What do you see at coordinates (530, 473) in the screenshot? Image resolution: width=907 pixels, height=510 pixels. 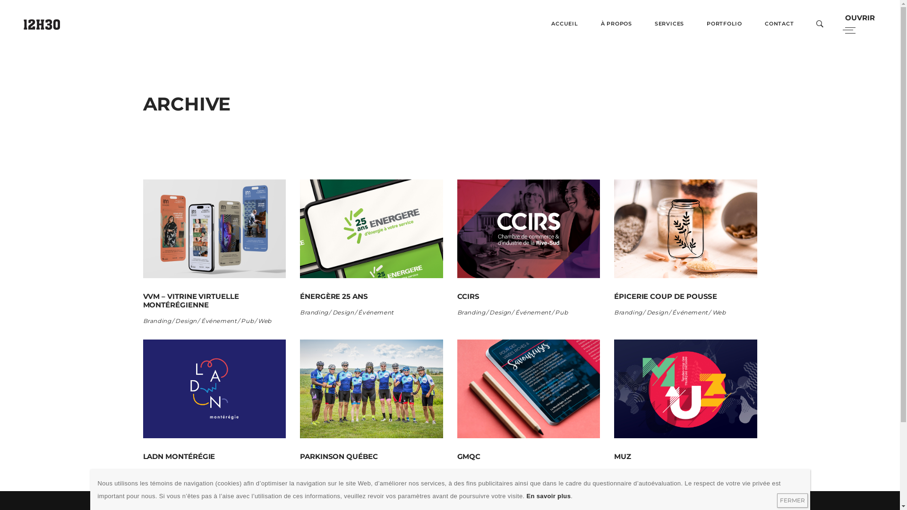 I see `Pub` at bounding box center [530, 473].